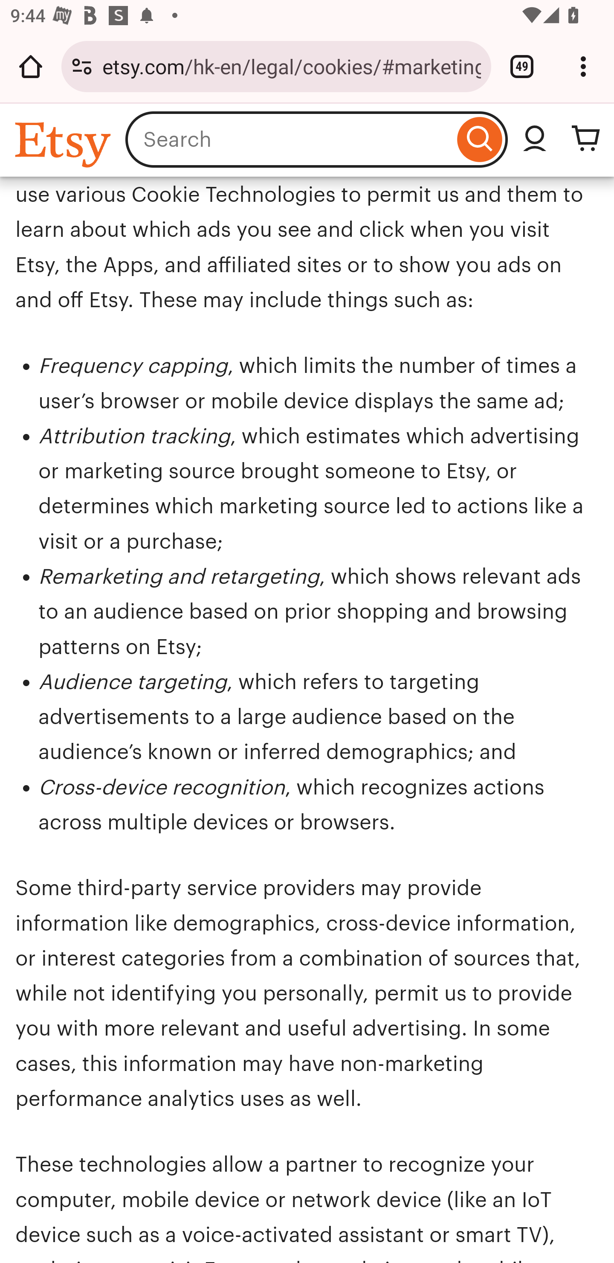  What do you see at coordinates (522, 66) in the screenshot?
I see `Switch or close tabs` at bounding box center [522, 66].